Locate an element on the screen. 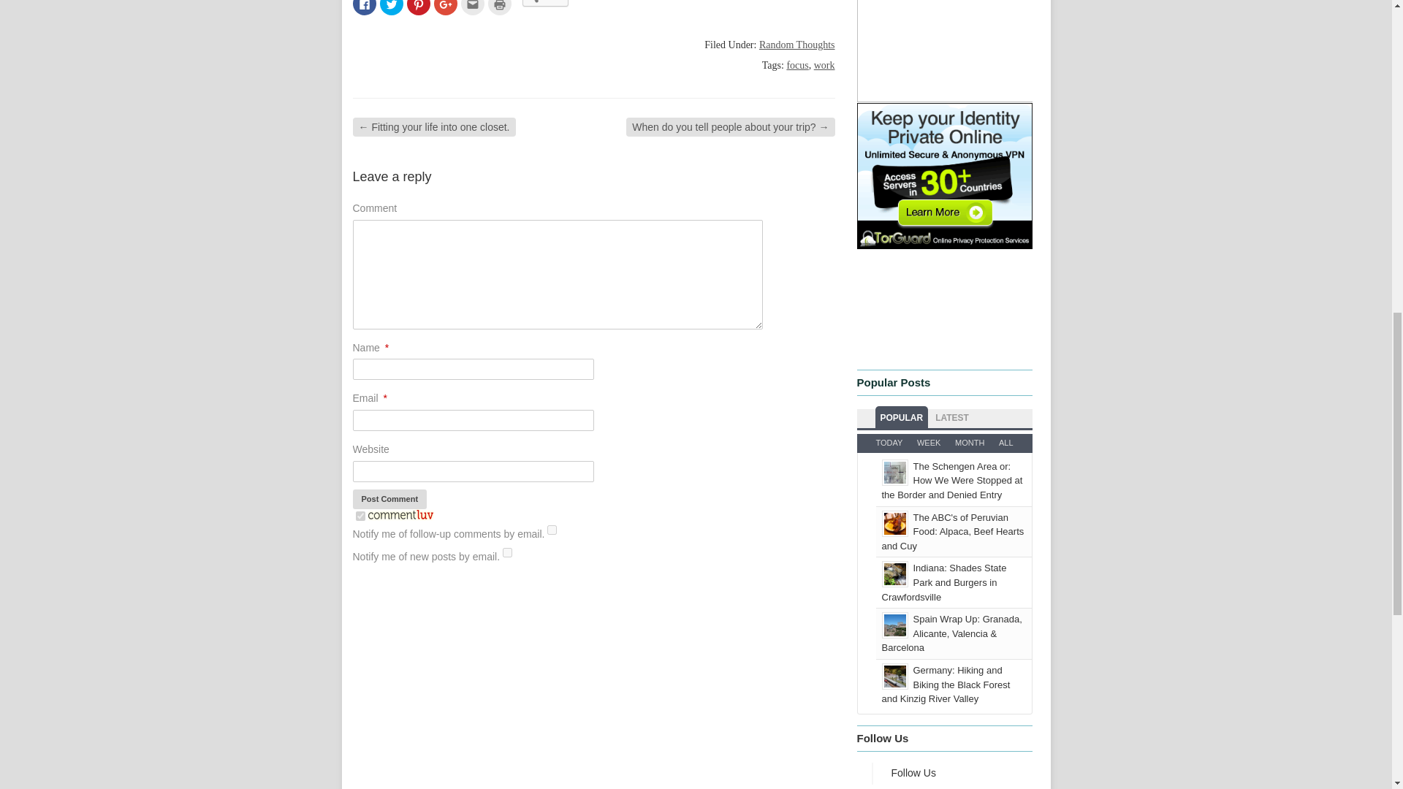 The height and width of the screenshot is (789, 1403). Click to share on Facebook is located at coordinates (364, 7).